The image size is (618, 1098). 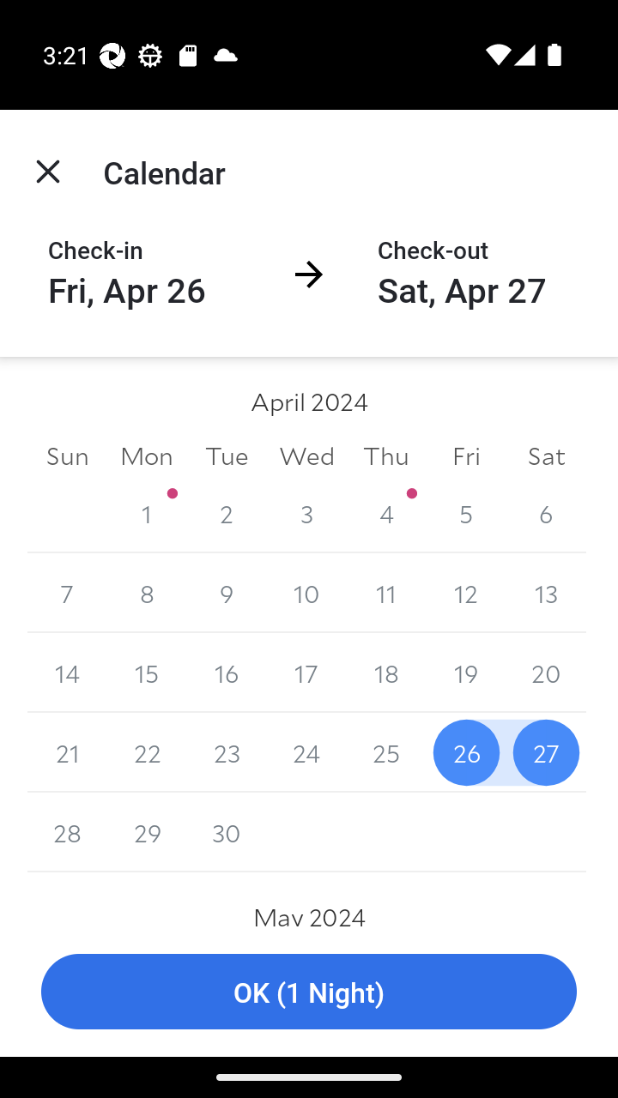 What do you see at coordinates (465, 594) in the screenshot?
I see `12 12 April 2024` at bounding box center [465, 594].